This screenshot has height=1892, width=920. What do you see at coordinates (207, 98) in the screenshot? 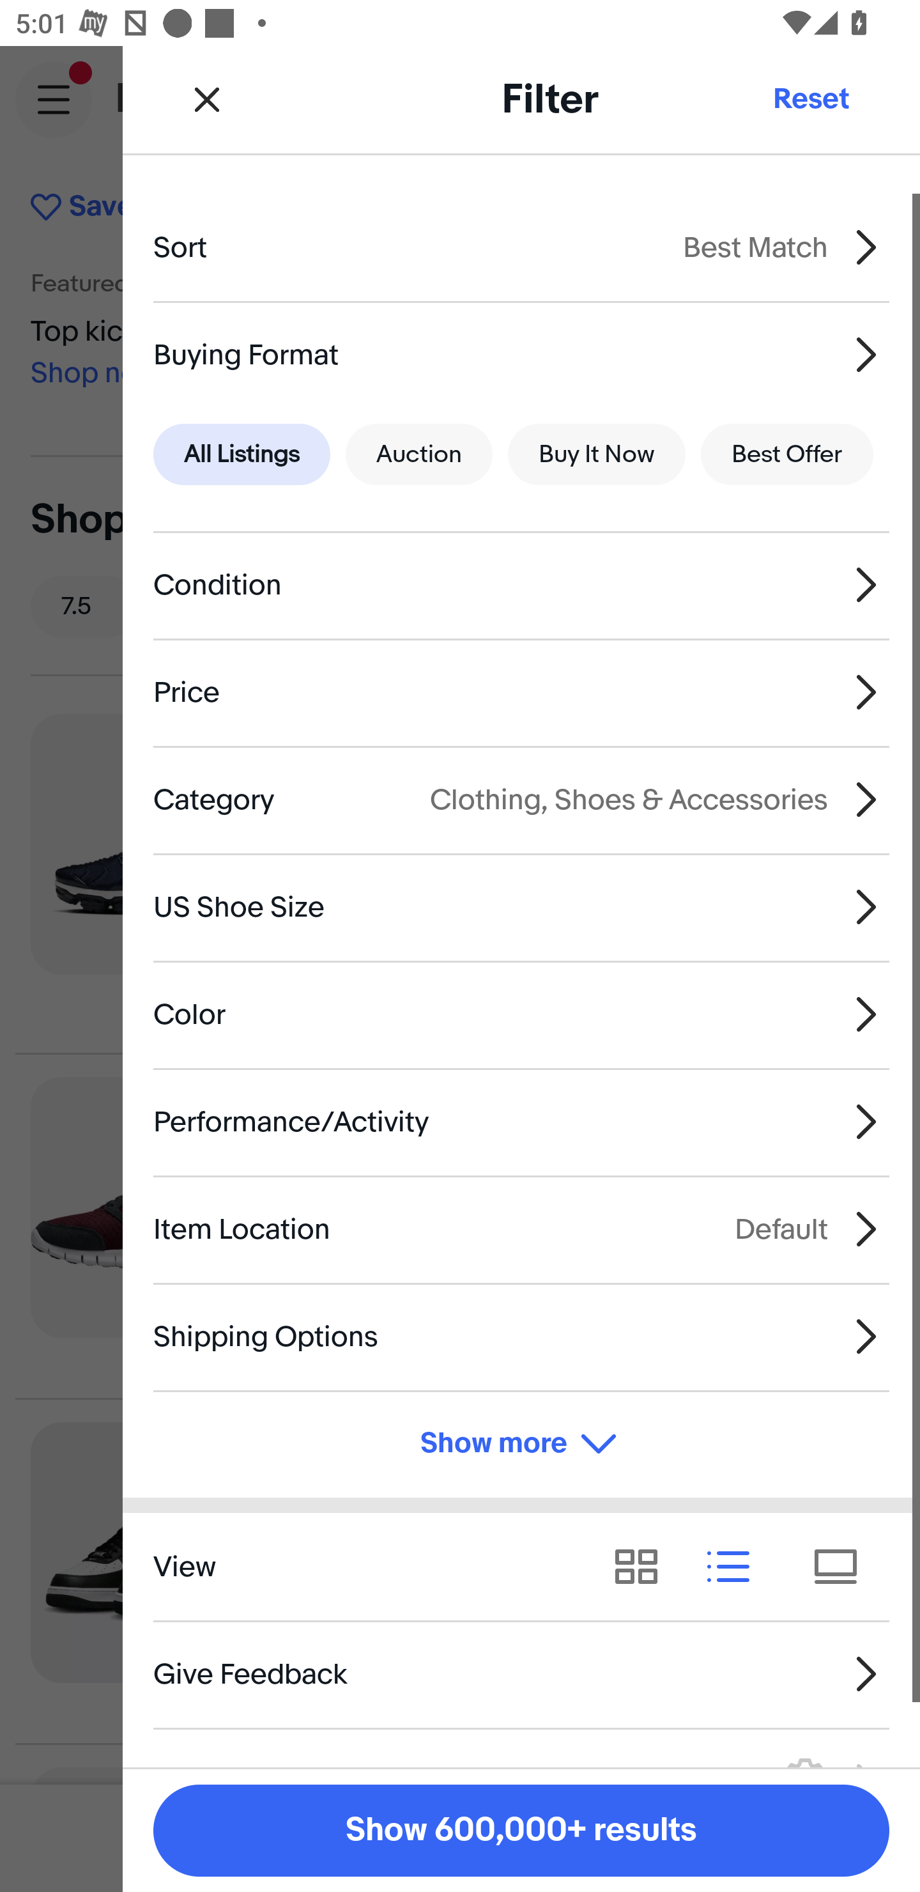
I see `Close Filter` at bounding box center [207, 98].